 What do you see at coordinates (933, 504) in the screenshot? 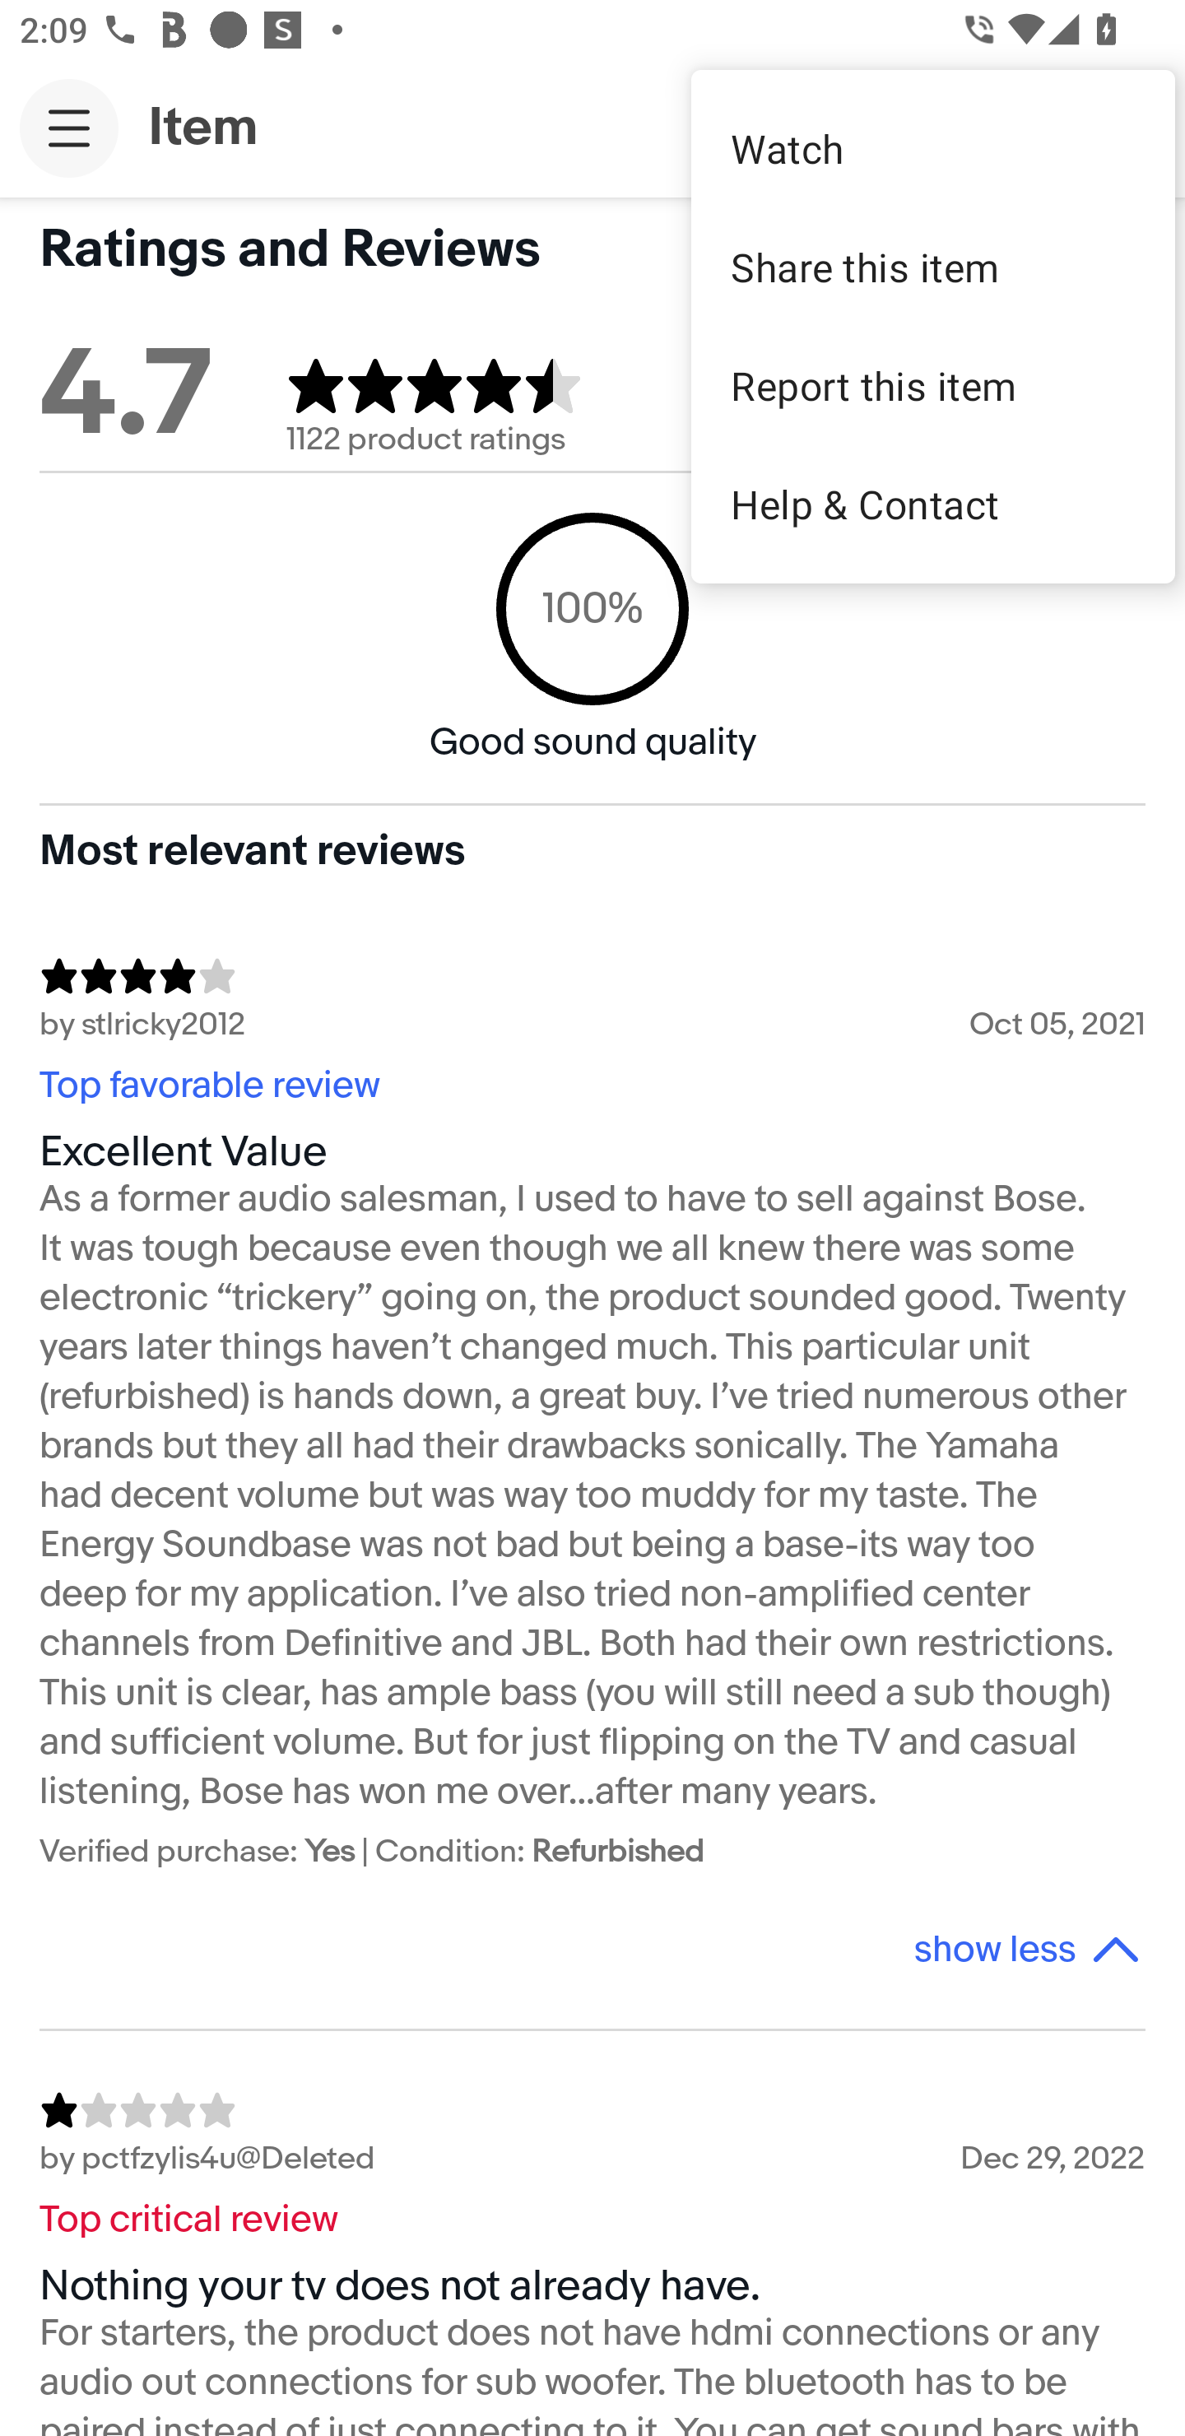
I see `Help & Contact` at bounding box center [933, 504].